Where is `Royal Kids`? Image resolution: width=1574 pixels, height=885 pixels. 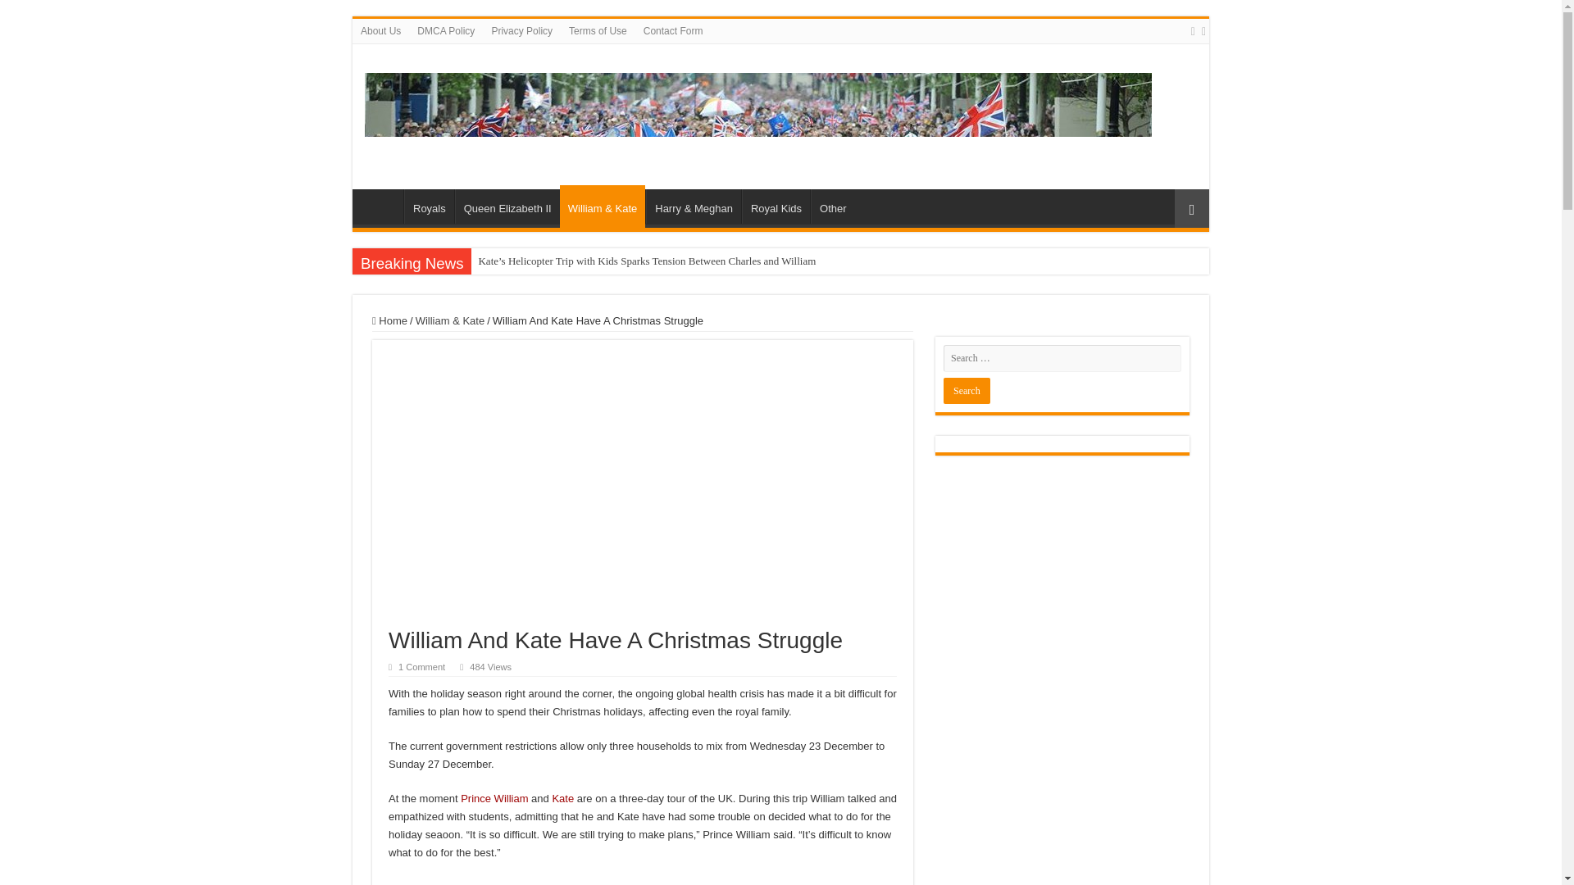 Royal Kids is located at coordinates (776, 206).